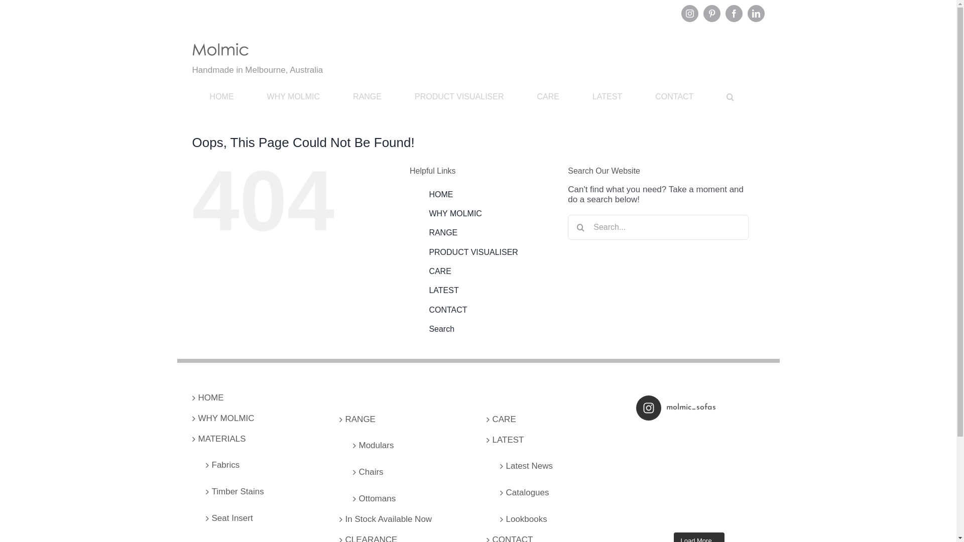  What do you see at coordinates (689, 14) in the screenshot?
I see `Instagram` at bounding box center [689, 14].